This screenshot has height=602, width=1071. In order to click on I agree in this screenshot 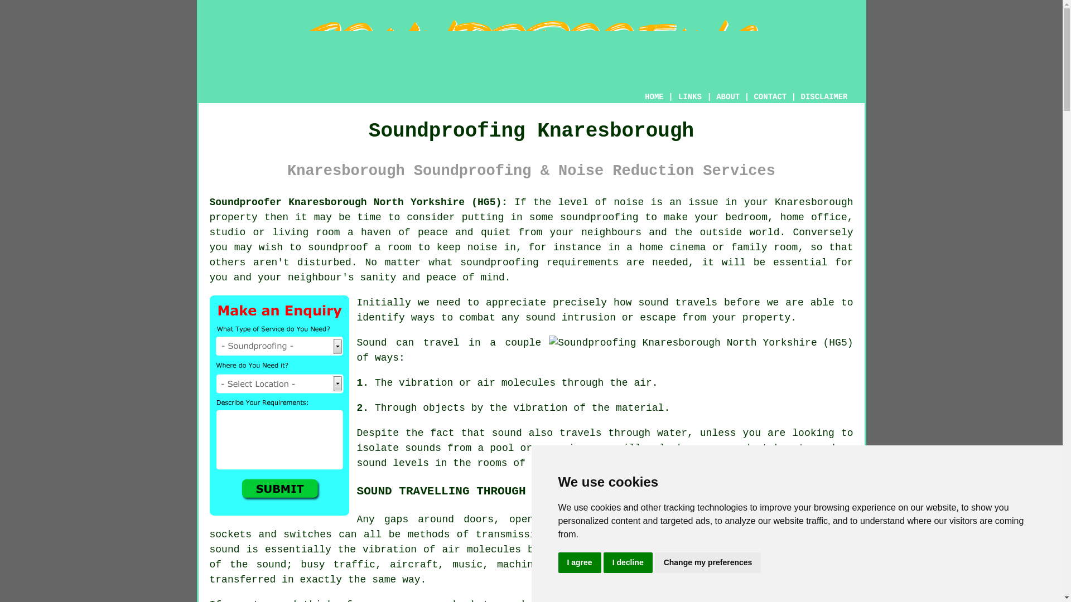, I will do `click(579, 563)`.